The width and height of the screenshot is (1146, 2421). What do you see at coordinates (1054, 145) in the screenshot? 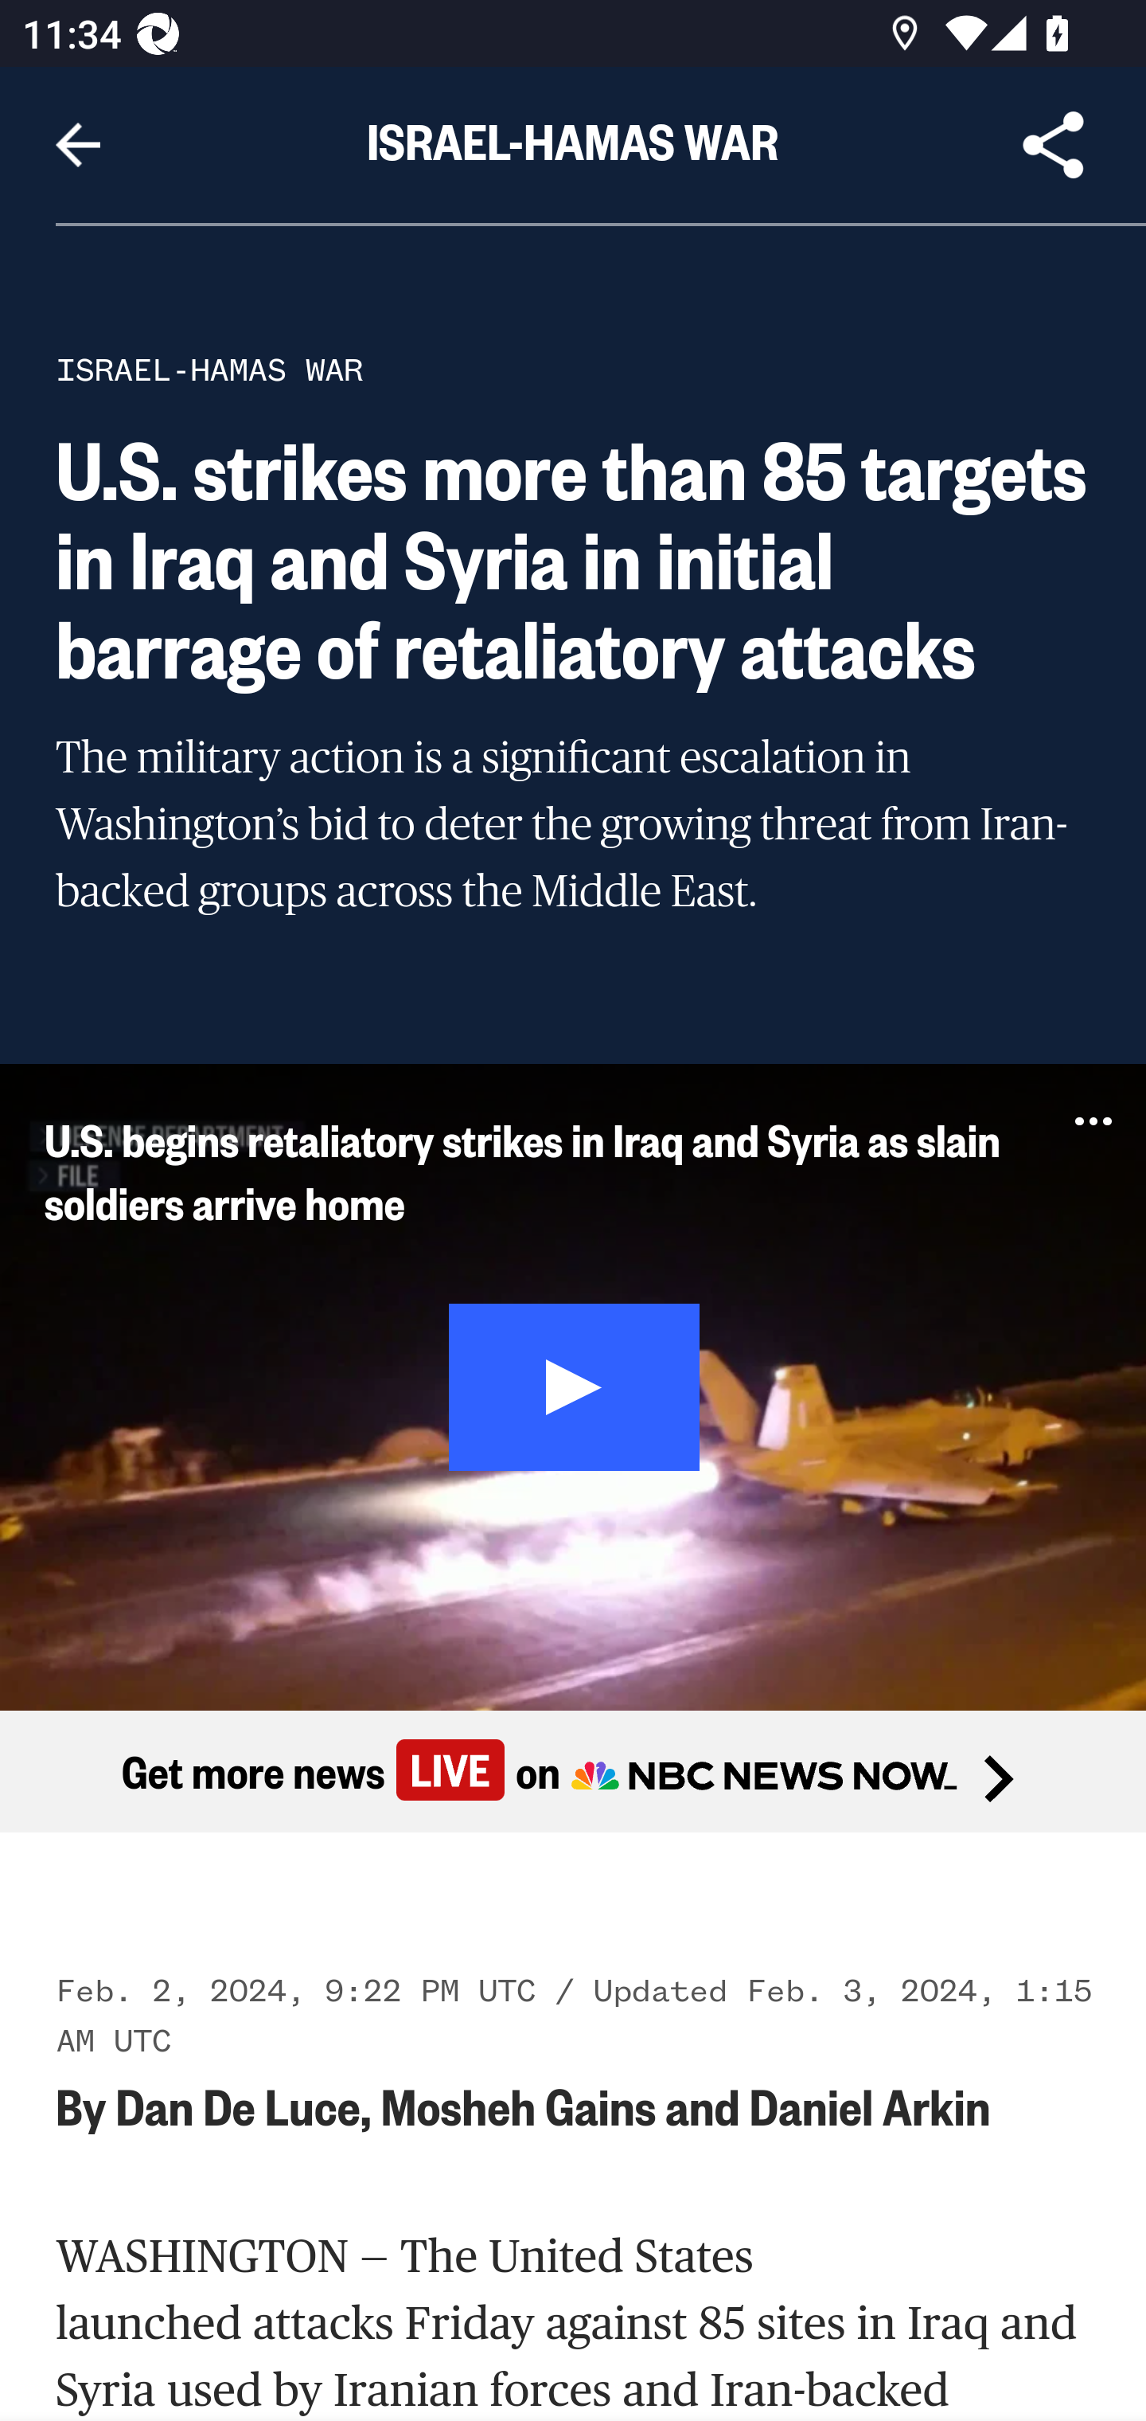
I see `Share Article, button` at bounding box center [1054, 145].